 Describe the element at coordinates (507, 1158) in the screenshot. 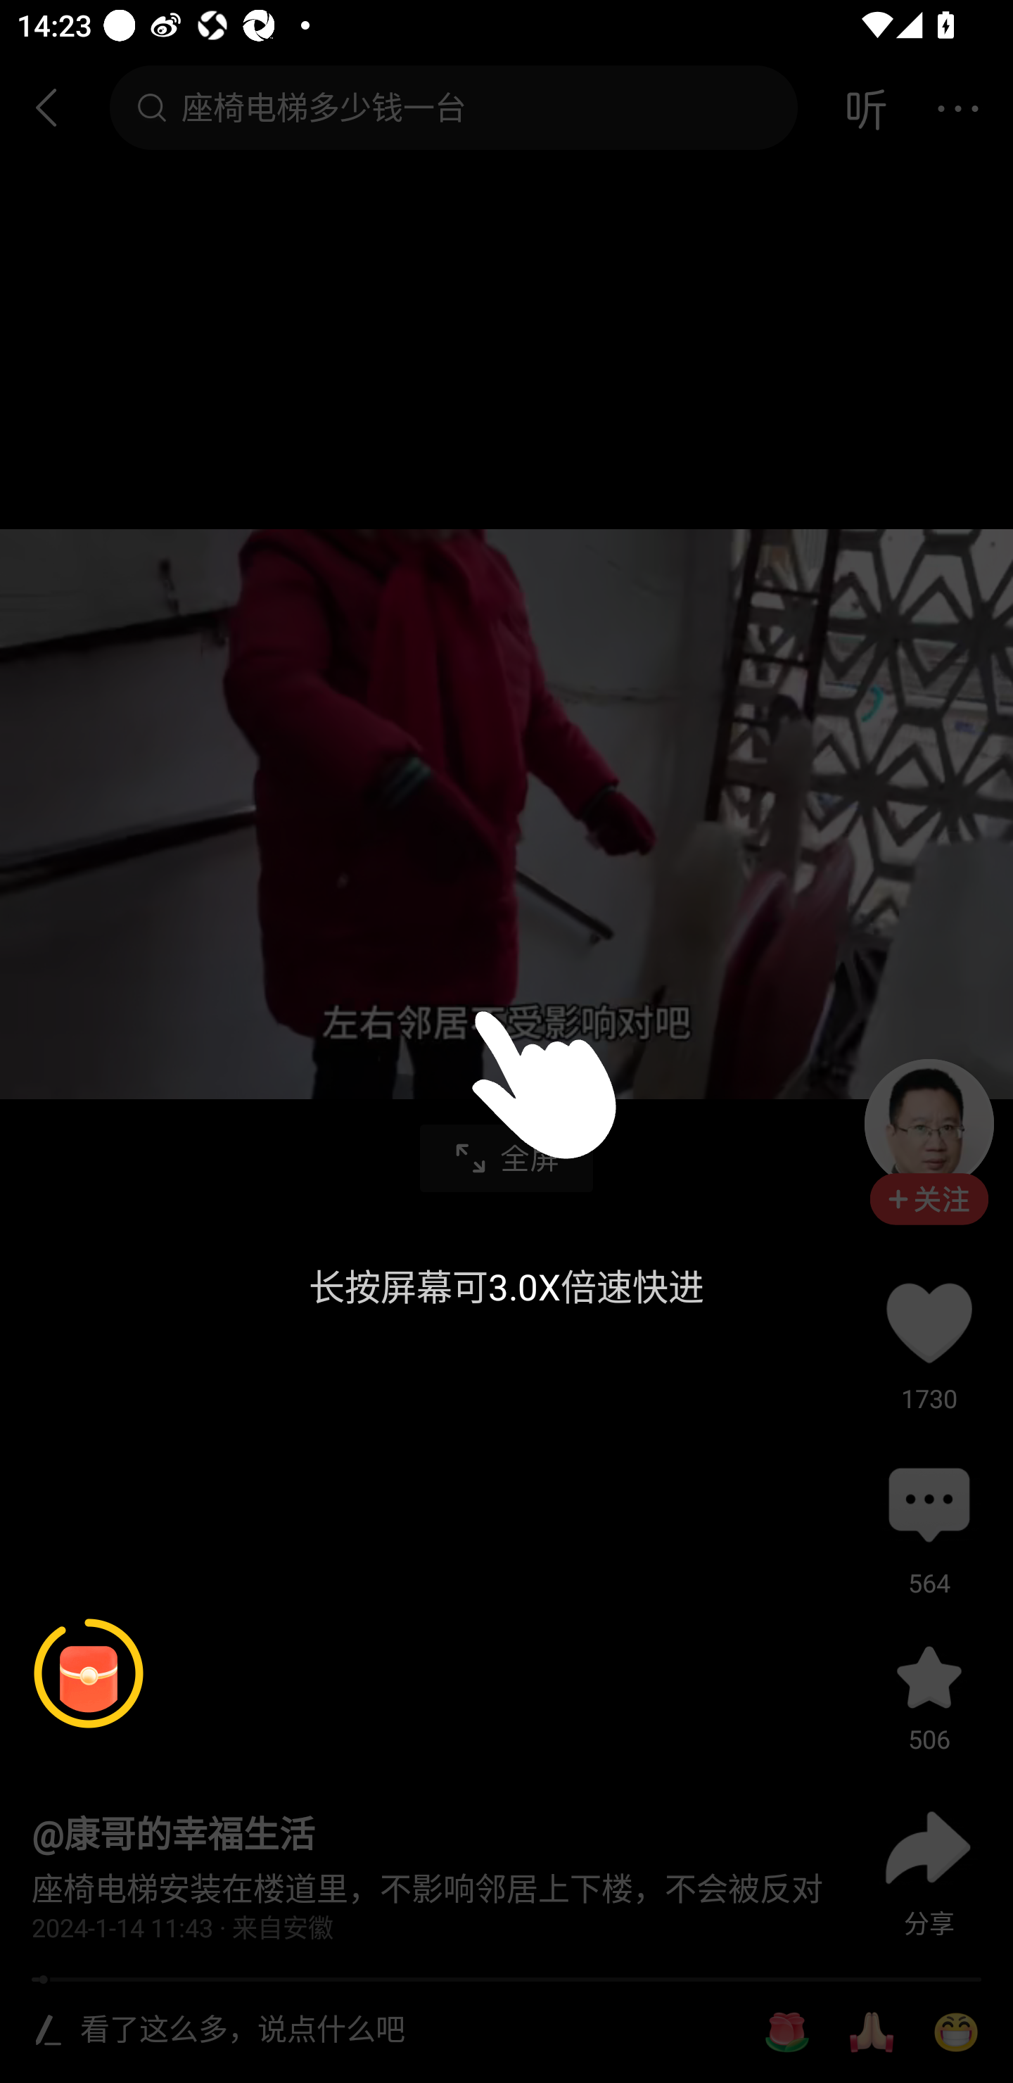

I see `全屏播放` at that location.